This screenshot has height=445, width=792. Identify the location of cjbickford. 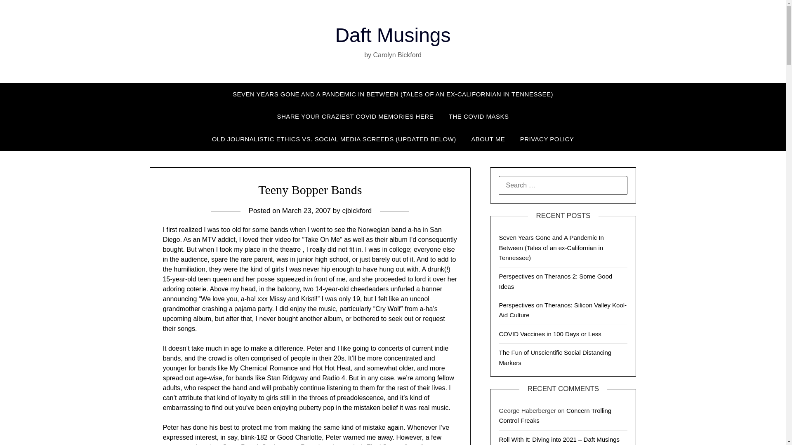
(356, 211).